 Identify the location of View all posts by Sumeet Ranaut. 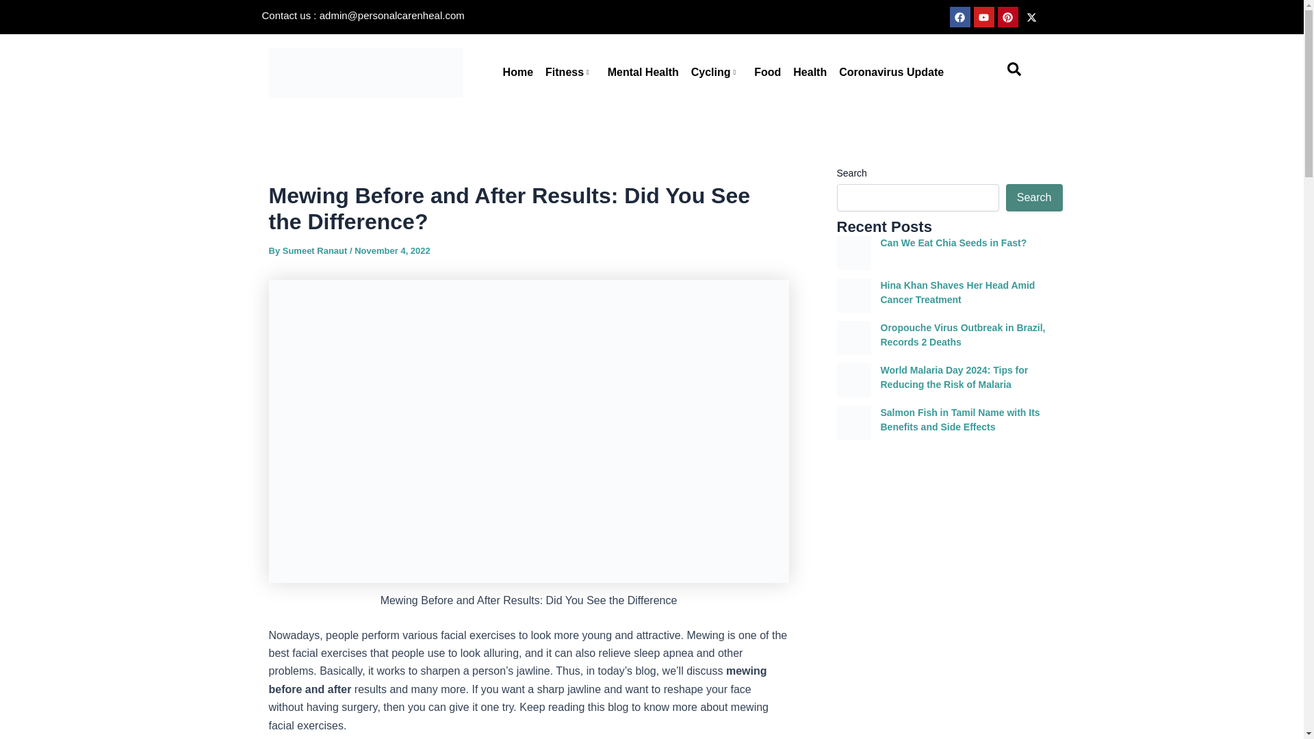
(315, 250).